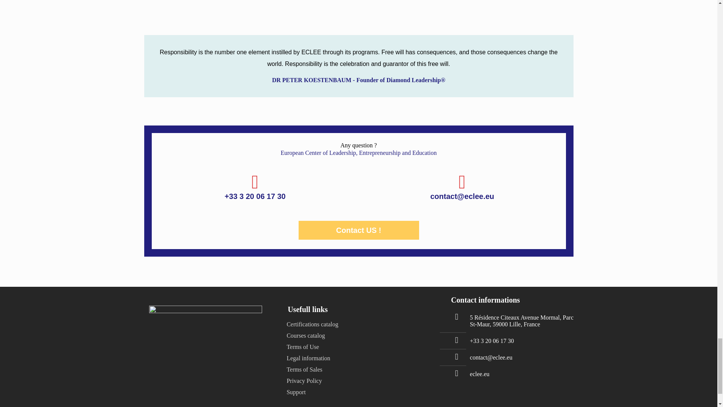 This screenshot has width=723, height=407. Describe the element at coordinates (304, 381) in the screenshot. I see `Privacy Policy` at that location.